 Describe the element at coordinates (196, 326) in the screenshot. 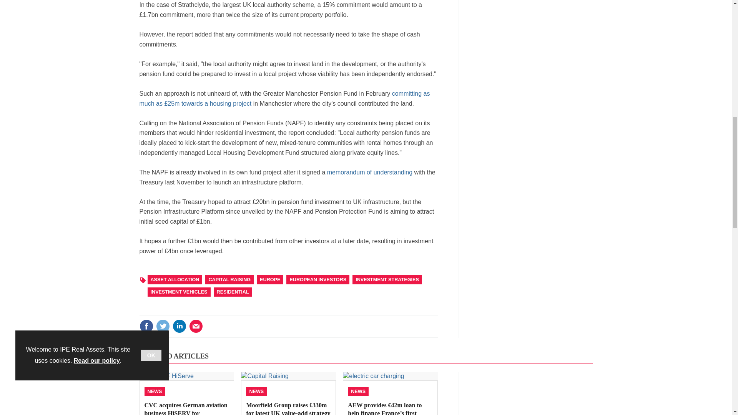

I see `Email this article` at that location.